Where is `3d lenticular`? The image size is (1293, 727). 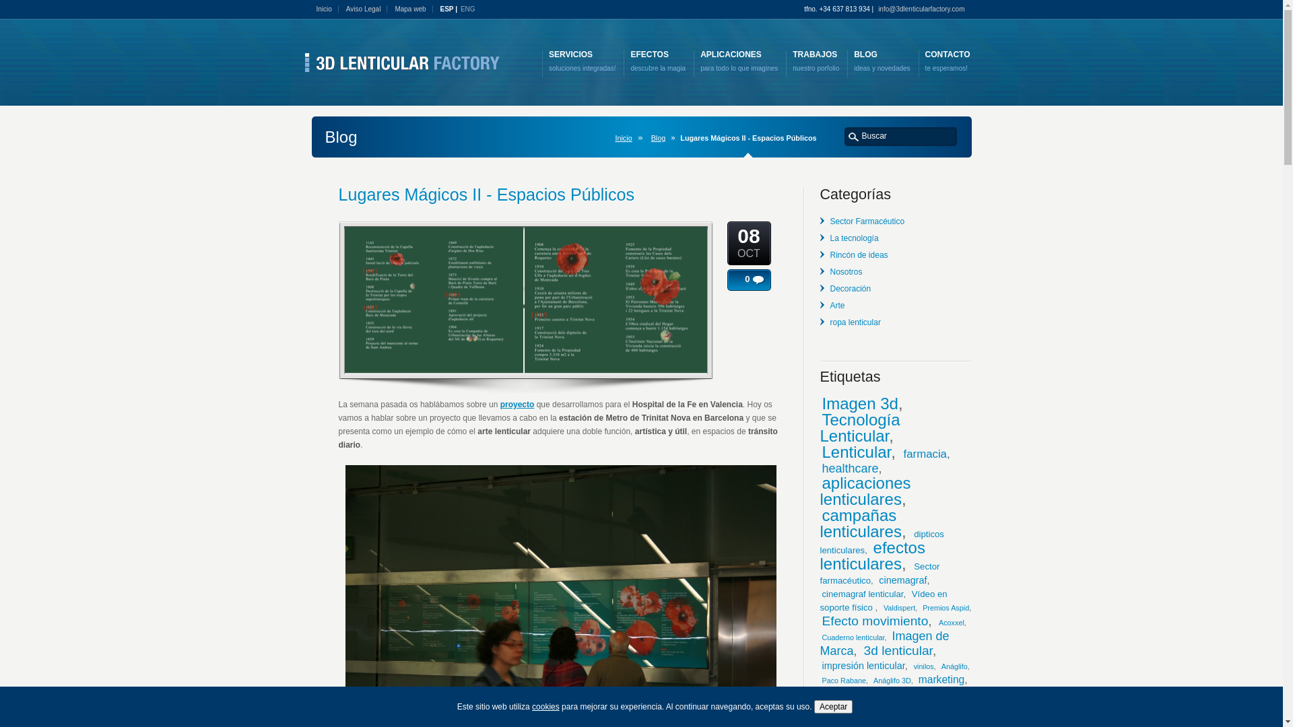 3d lenticular is located at coordinates (898, 650).